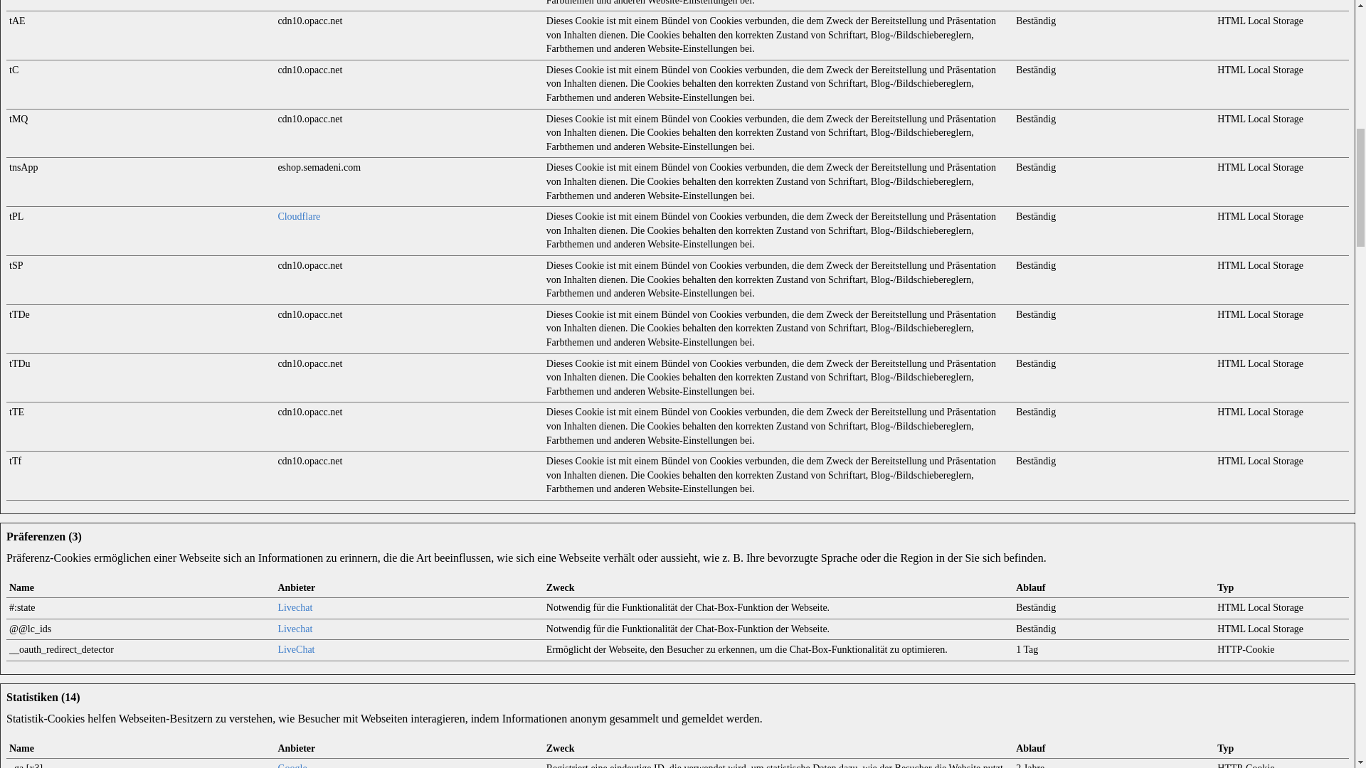 This screenshot has height=768, width=1366. What do you see at coordinates (295, 629) in the screenshot?
I see `Livechat` at bounding box center [295, 629].